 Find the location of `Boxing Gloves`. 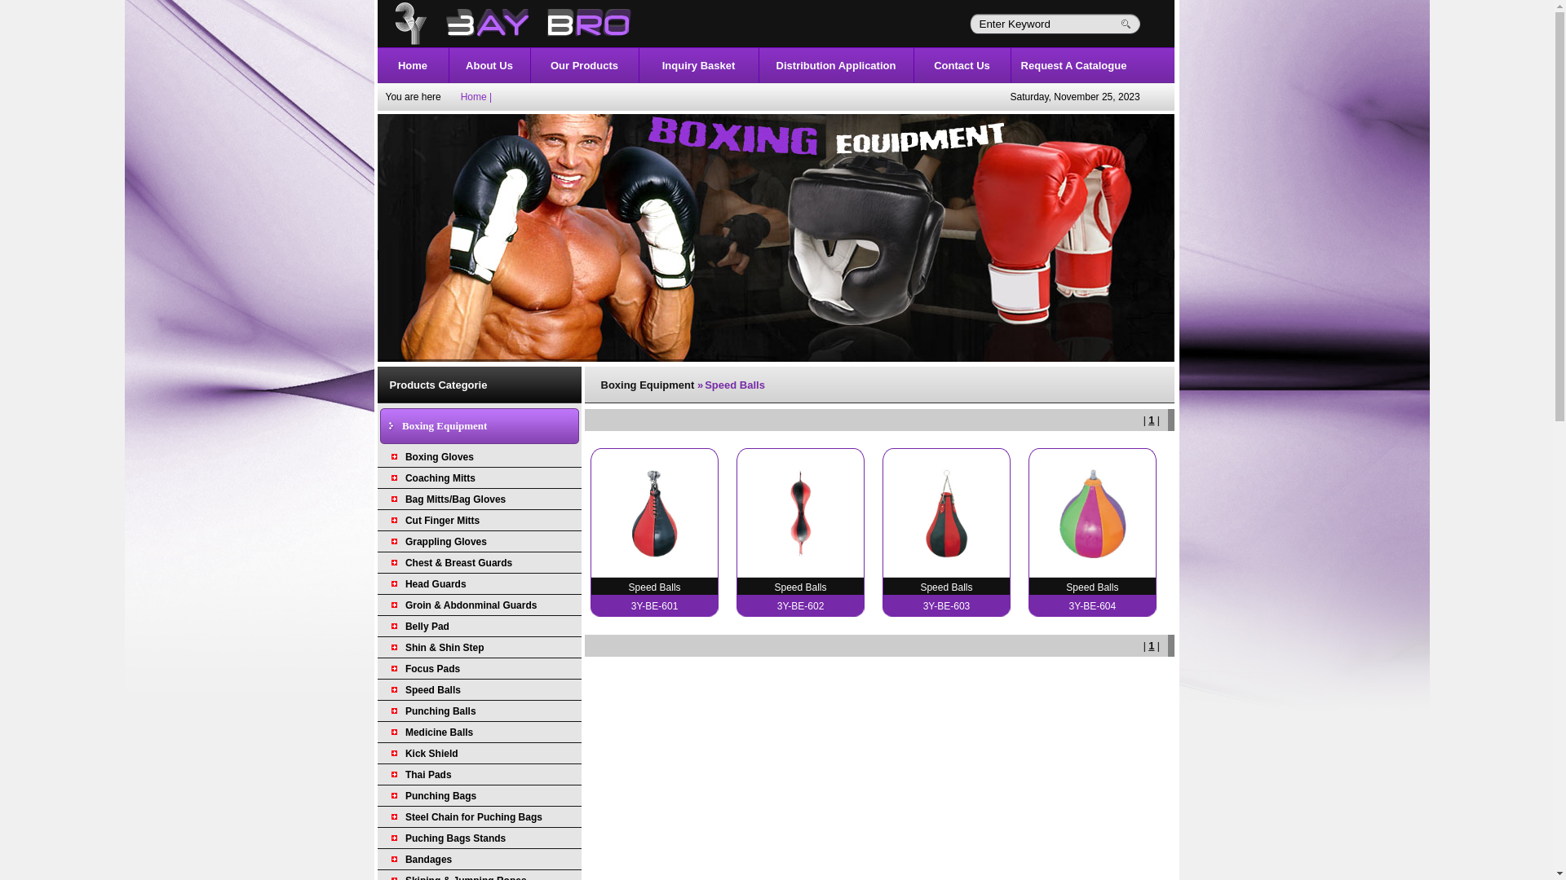

Boxing Gloves is located at coordinates (440, 457).